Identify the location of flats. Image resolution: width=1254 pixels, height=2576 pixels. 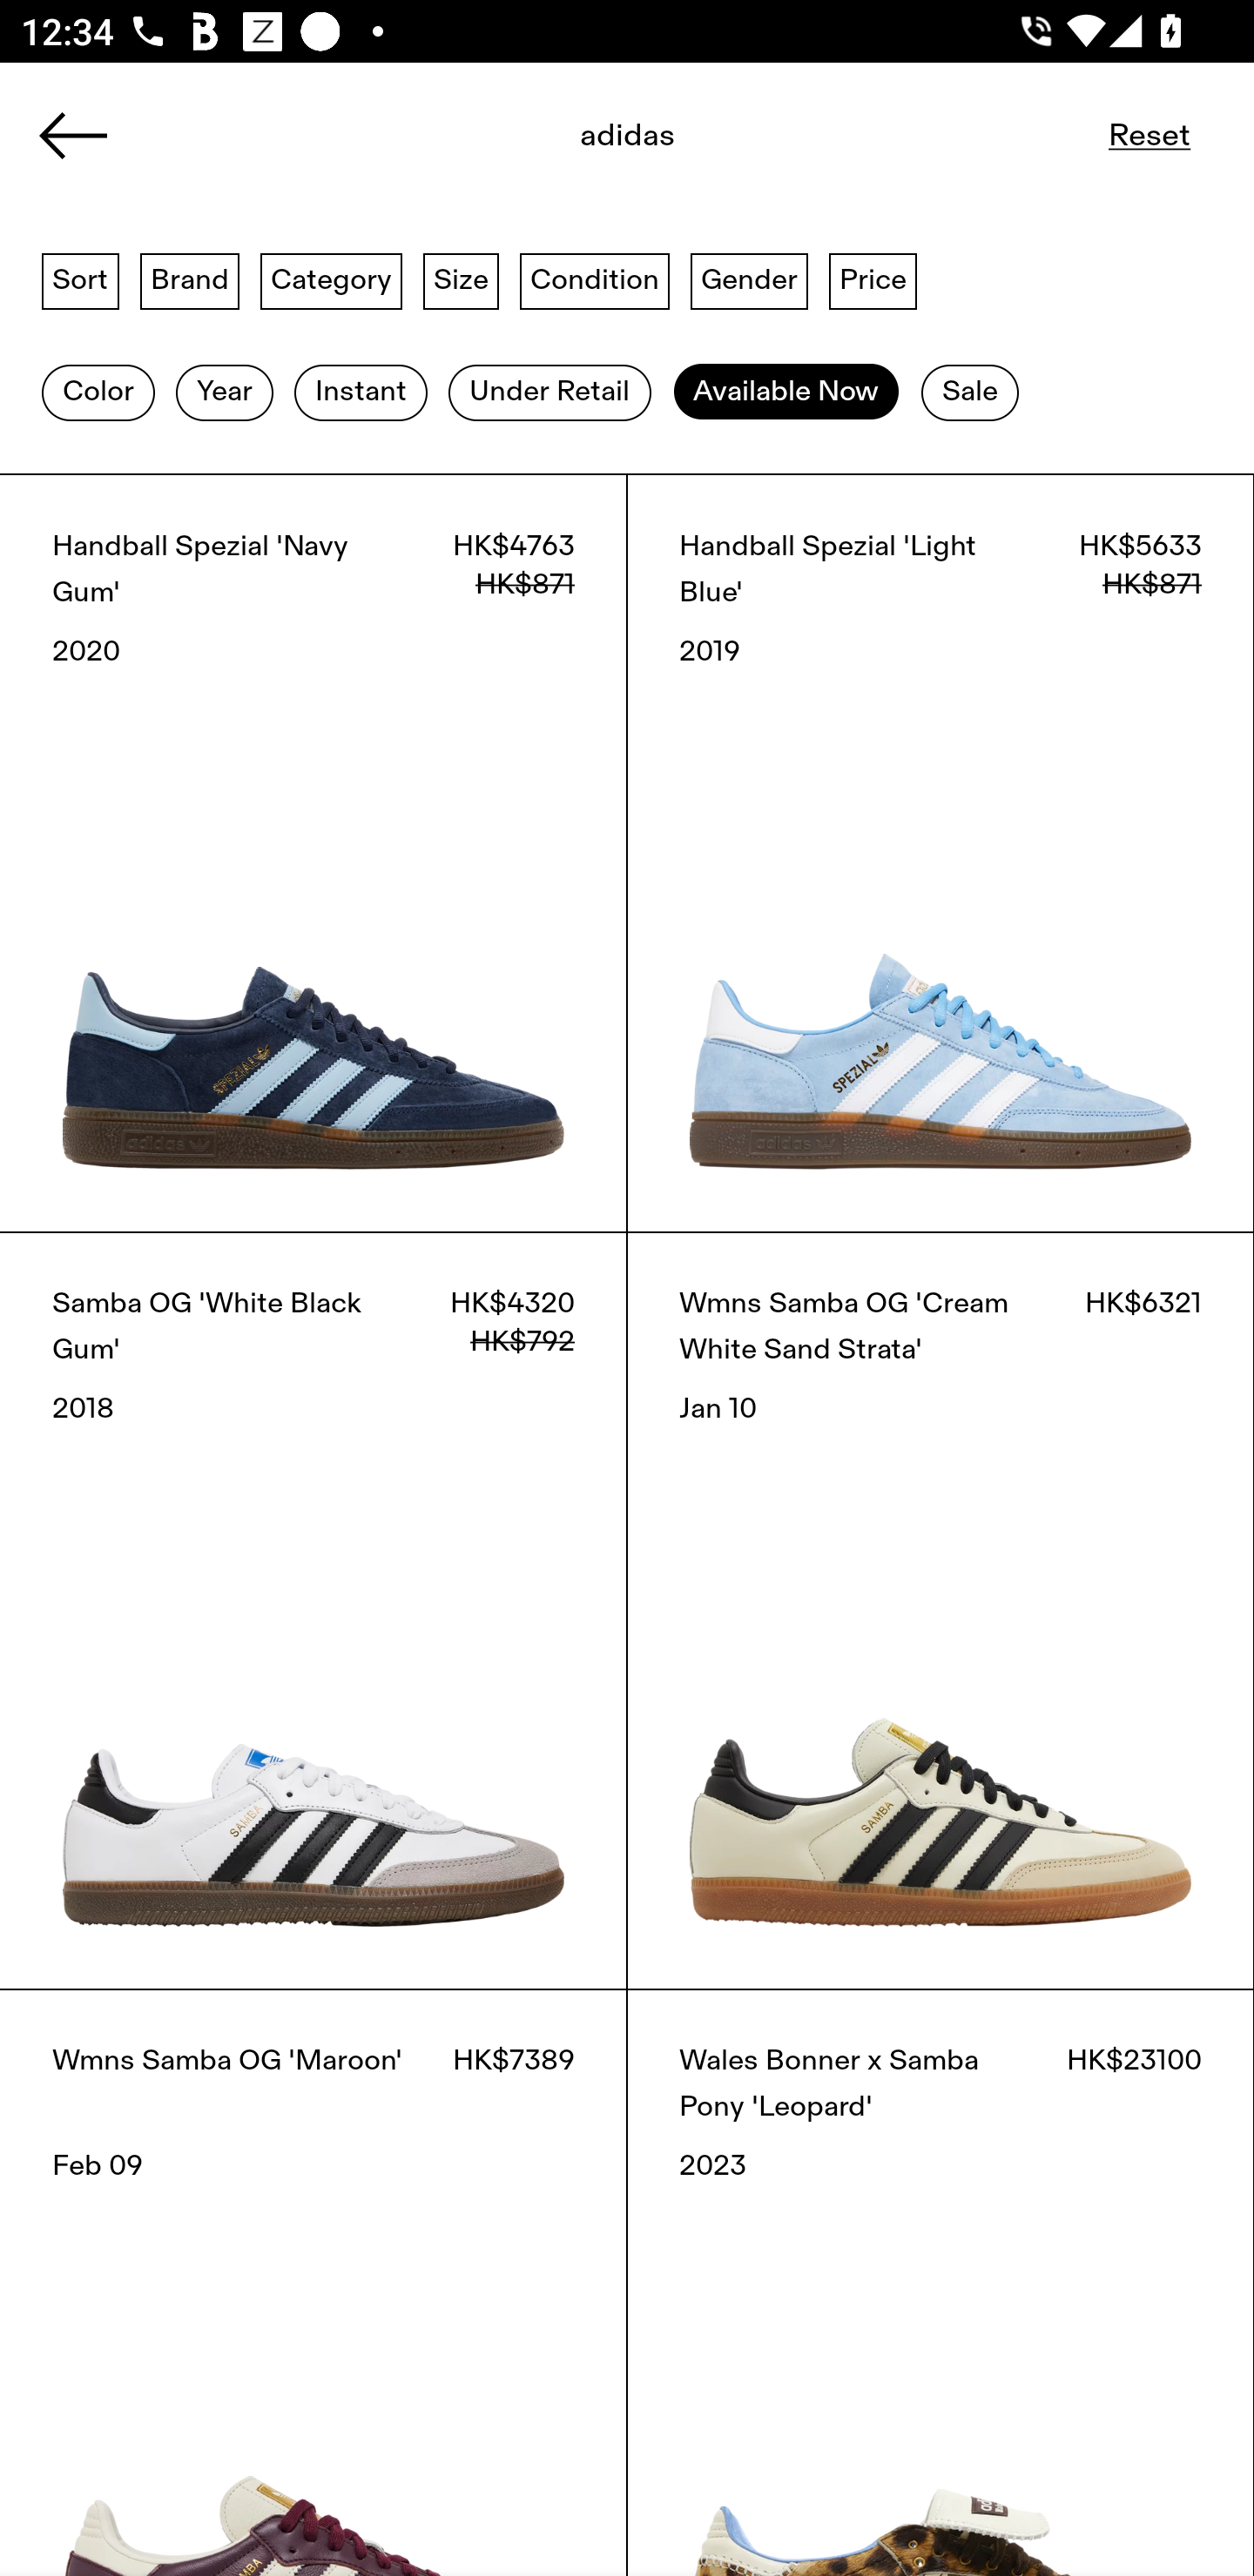
(627, 145).